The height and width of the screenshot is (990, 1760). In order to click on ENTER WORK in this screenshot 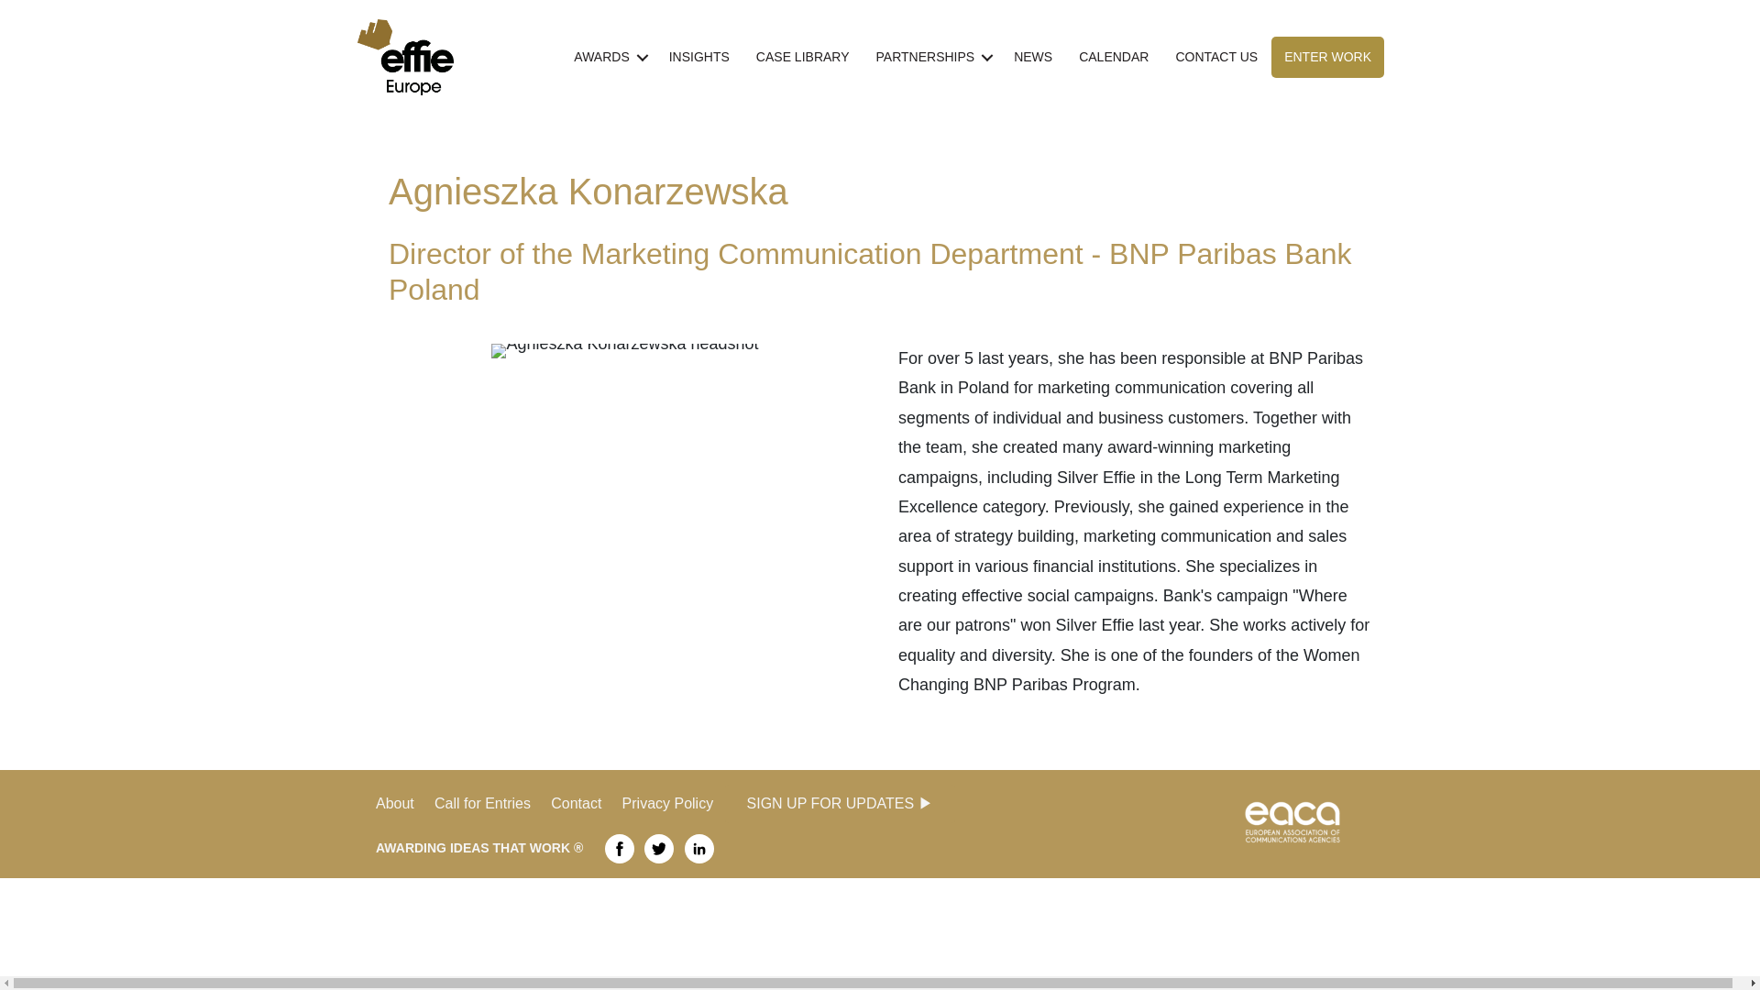, I will do `click(1327, 57)`.